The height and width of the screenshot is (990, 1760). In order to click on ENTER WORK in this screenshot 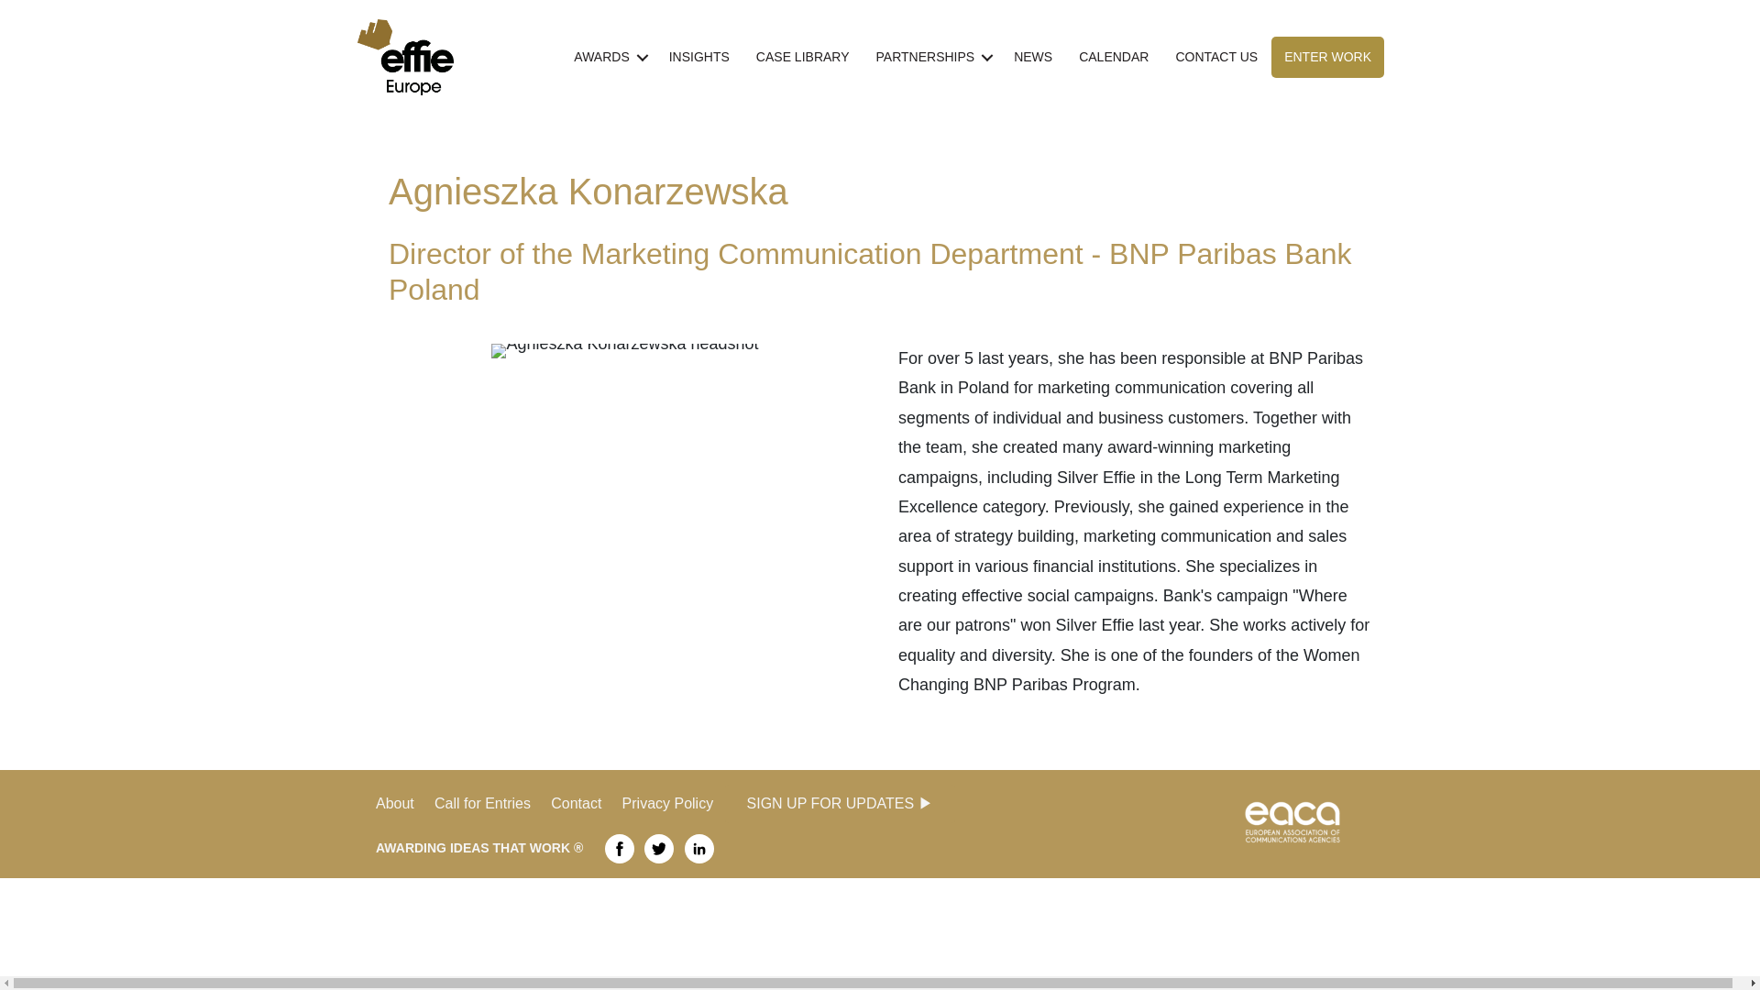, I will do `click(1327, 57)`.